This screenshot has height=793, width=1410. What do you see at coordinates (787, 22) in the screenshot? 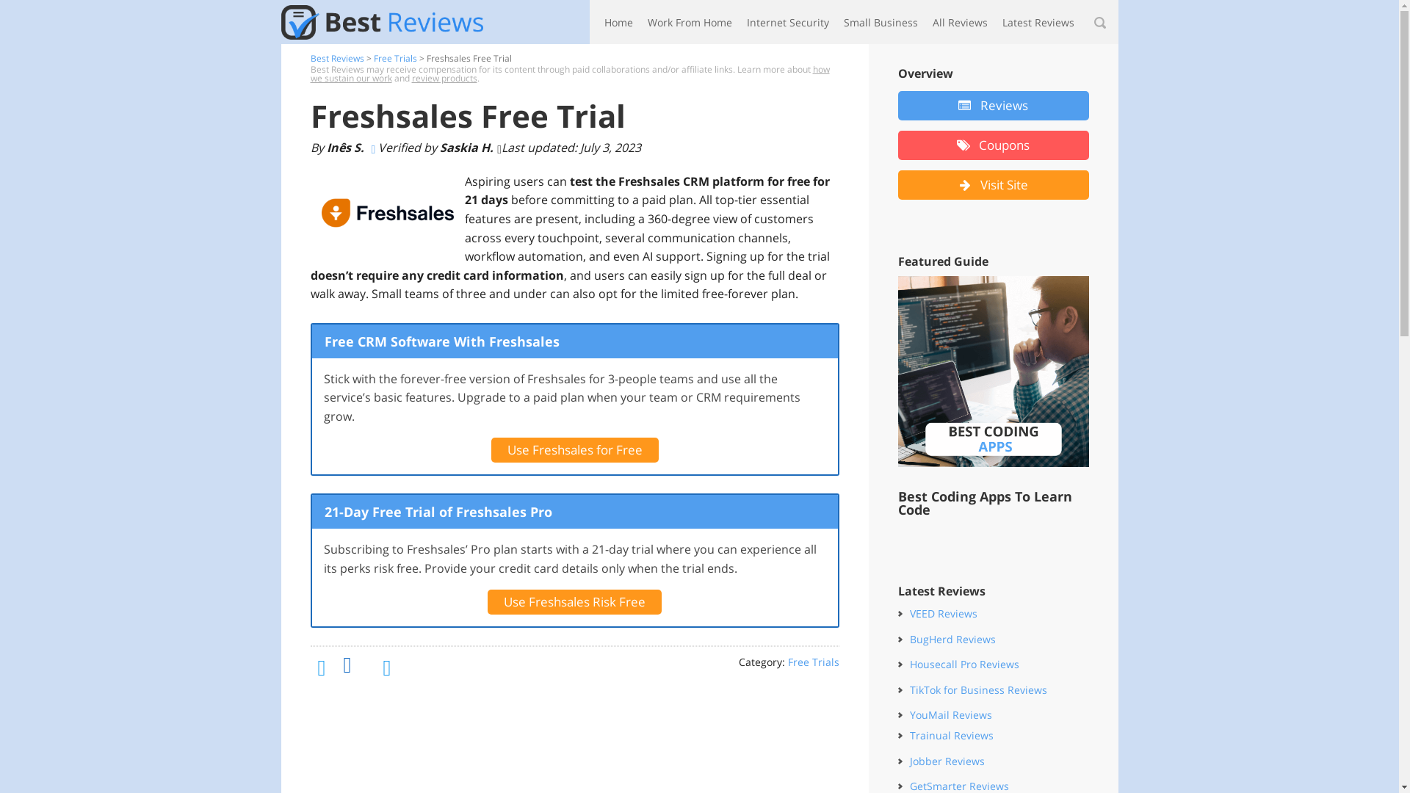
I see `Internet Security` at bounding box center [787, 22].